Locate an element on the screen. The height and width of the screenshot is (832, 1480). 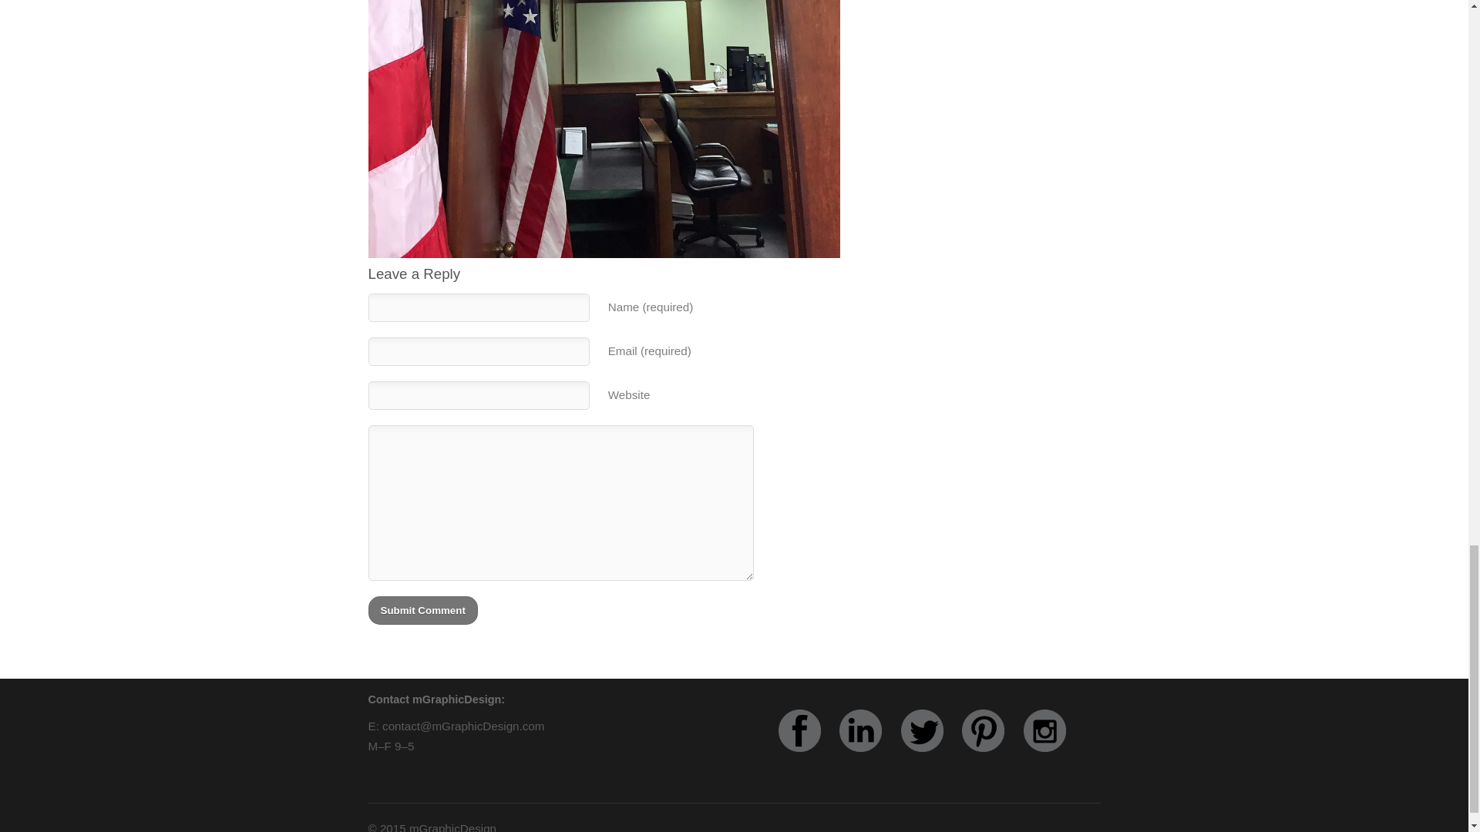
LinkedIn is located at coordinates (868, 747).